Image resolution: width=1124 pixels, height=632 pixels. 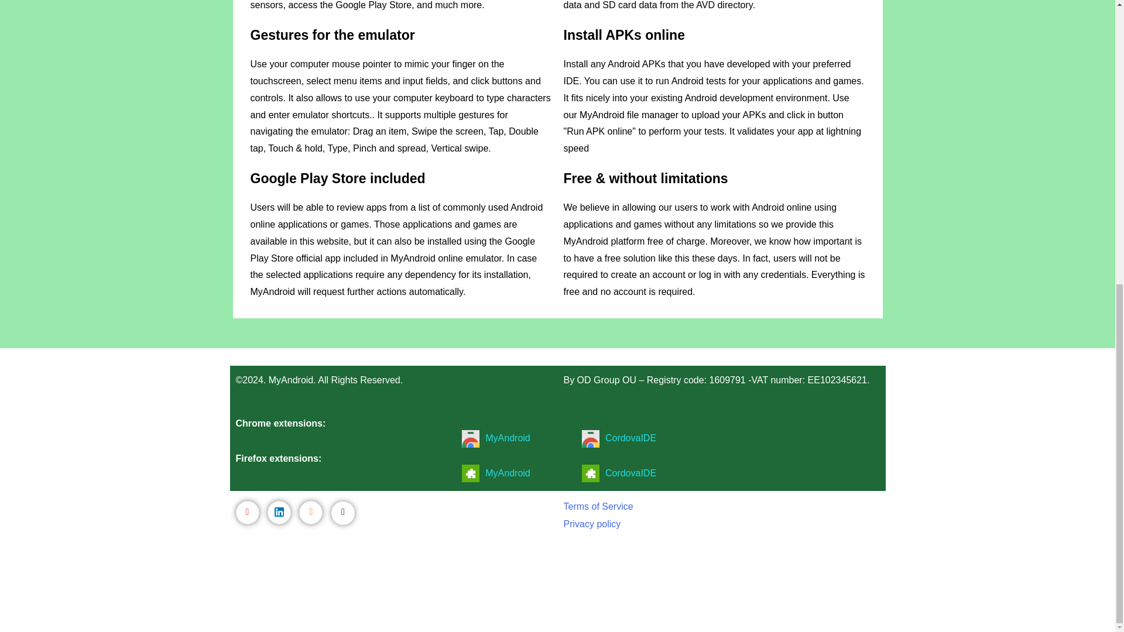 What do you see at coordinates (631, 473) in the screenshot?
I see `CordovaIDE` at bounding box center [631, 473].